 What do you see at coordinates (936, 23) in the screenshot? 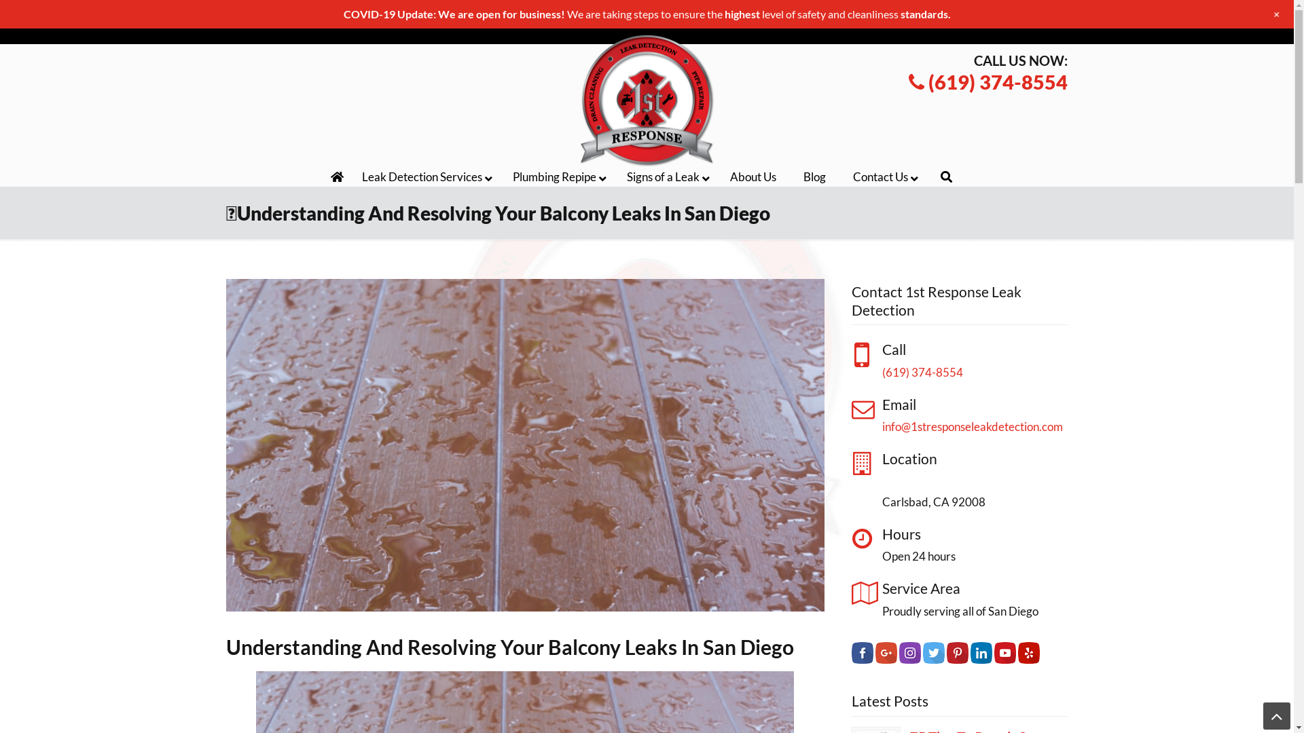
I see `Google Pages` at bounding box center [936, 23].